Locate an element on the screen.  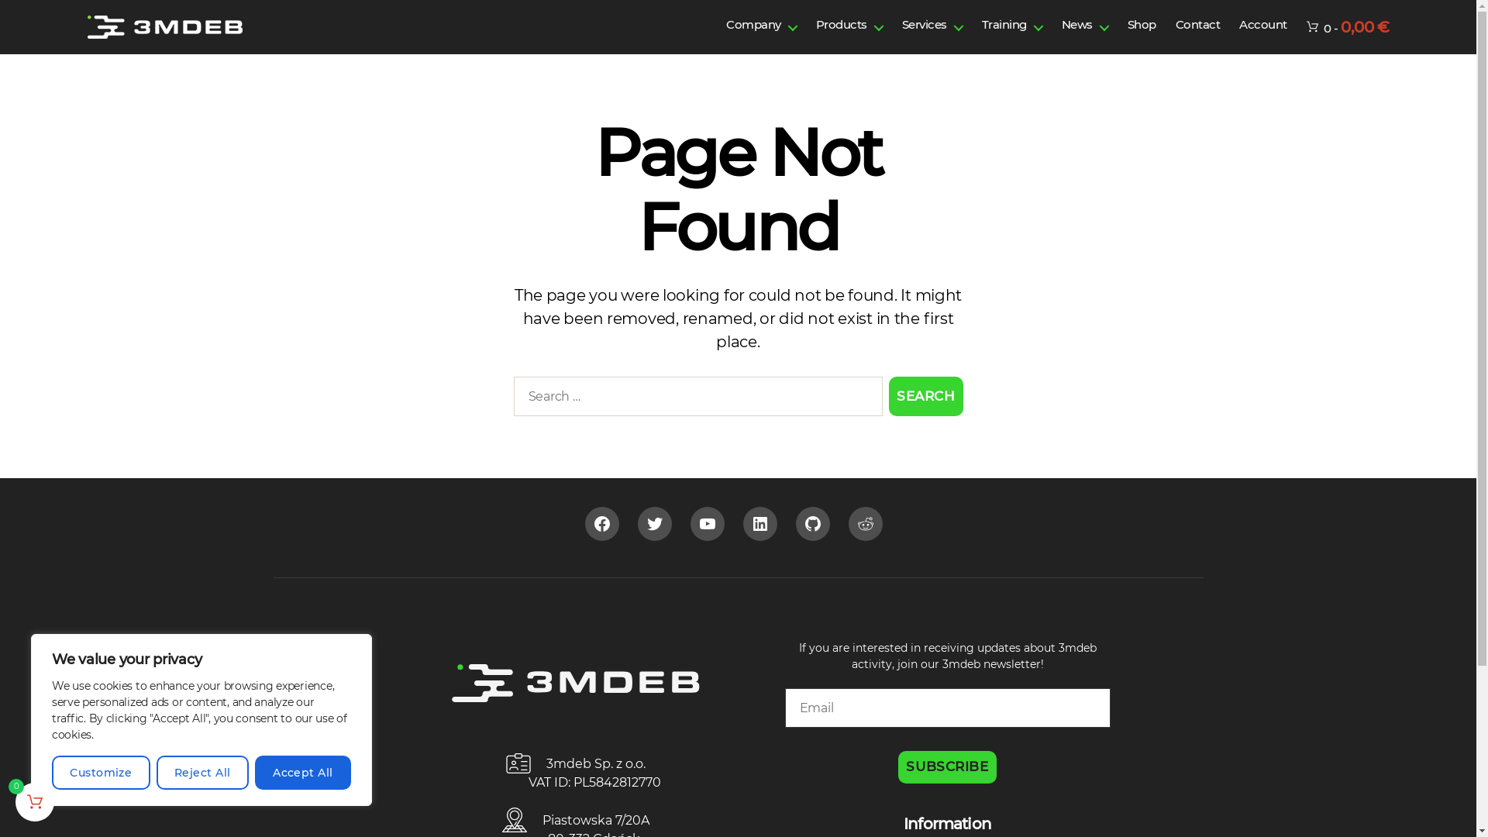
Company is located at coordinates (761, 25).